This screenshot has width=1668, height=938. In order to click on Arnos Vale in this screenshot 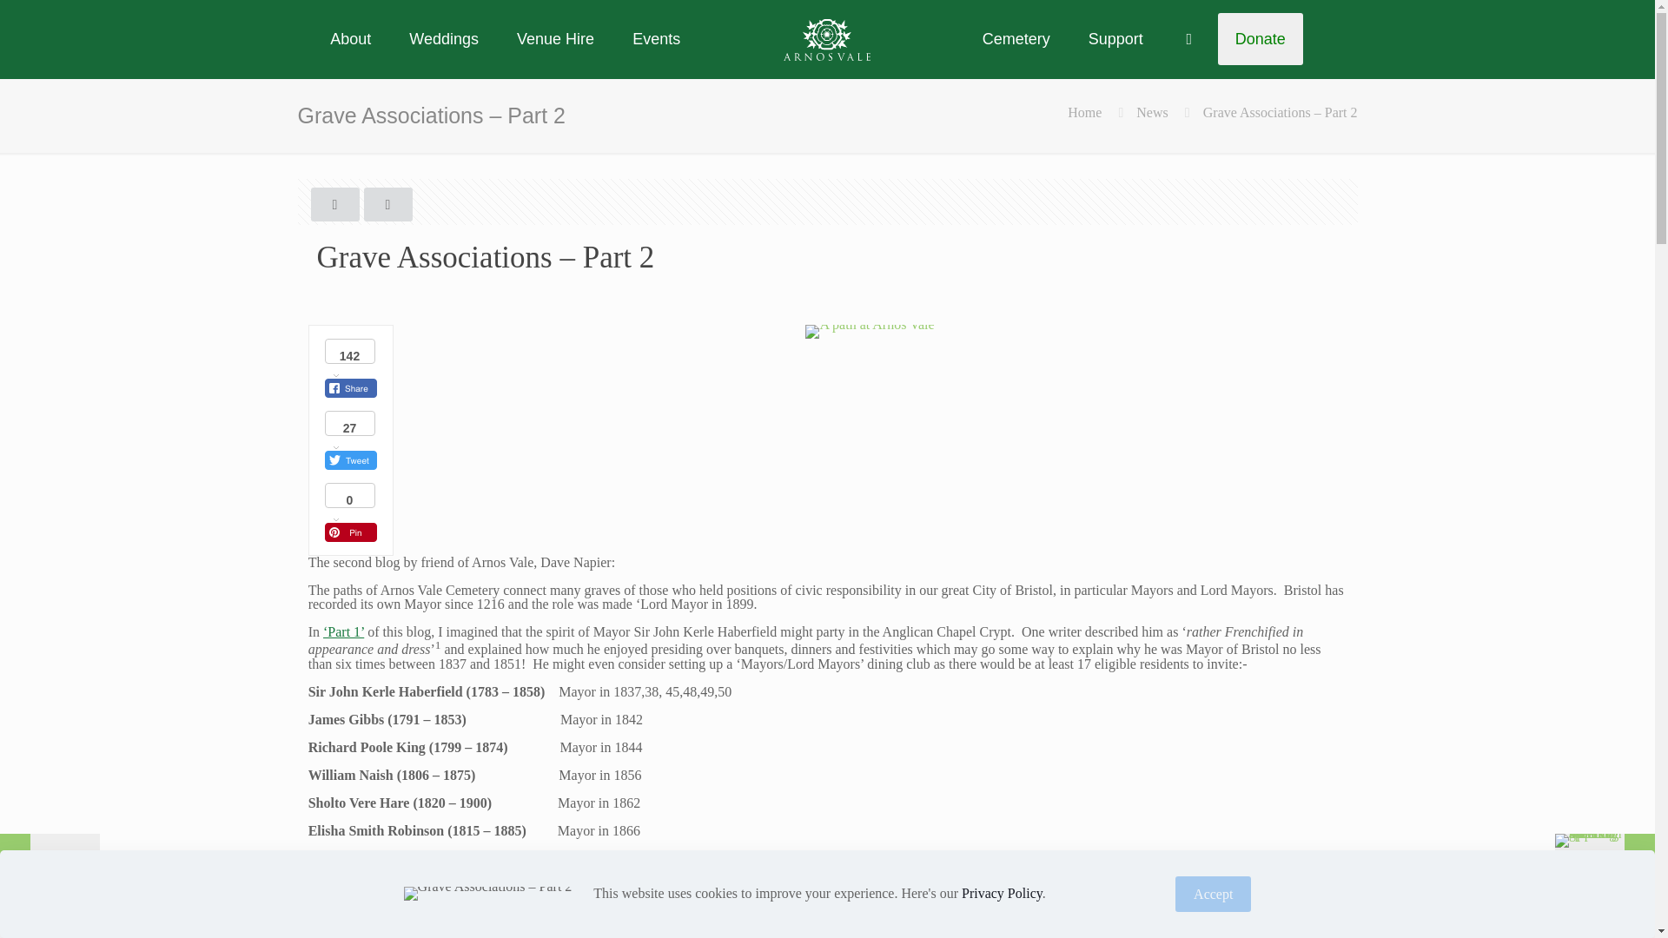, I will do `click(827, 38)`.